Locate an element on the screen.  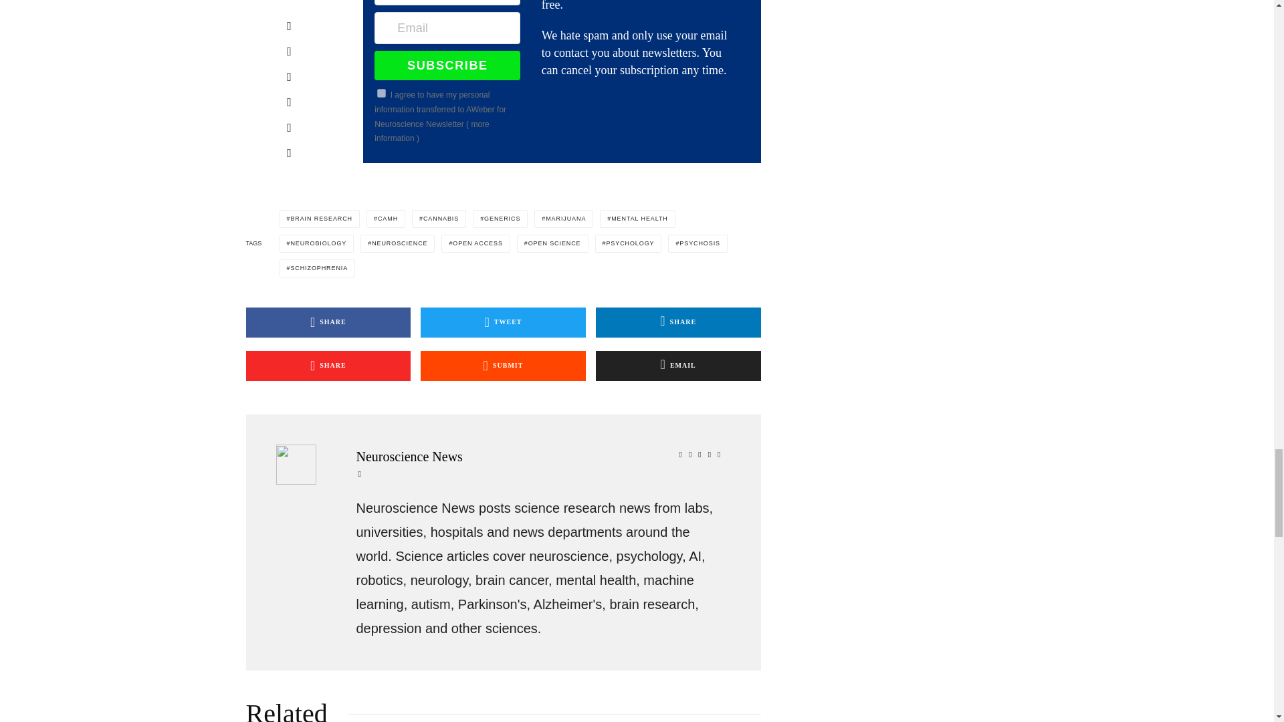
SHARE is located at coordinates (678, 322).